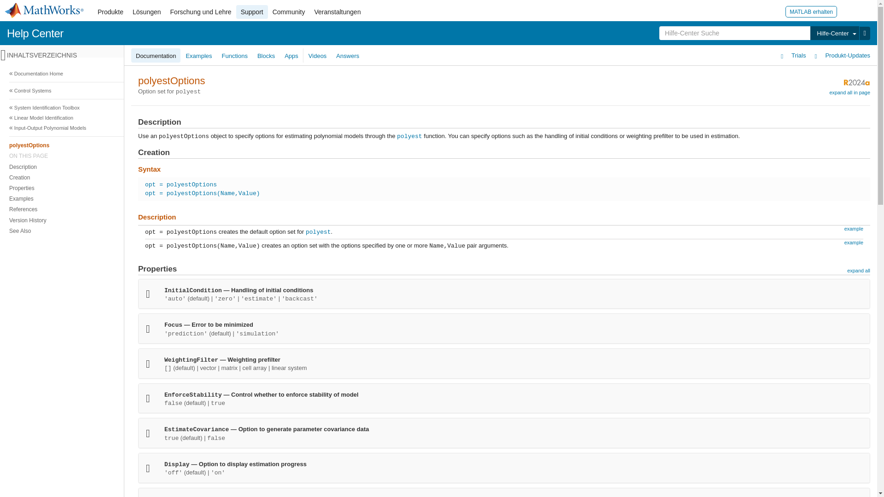 Image resolution: width=884 pixels, height=497 pixels. What do you see at coordinates (110, 12) in the screenshot?
I see `Produkte` at bounding box center [110, 12].